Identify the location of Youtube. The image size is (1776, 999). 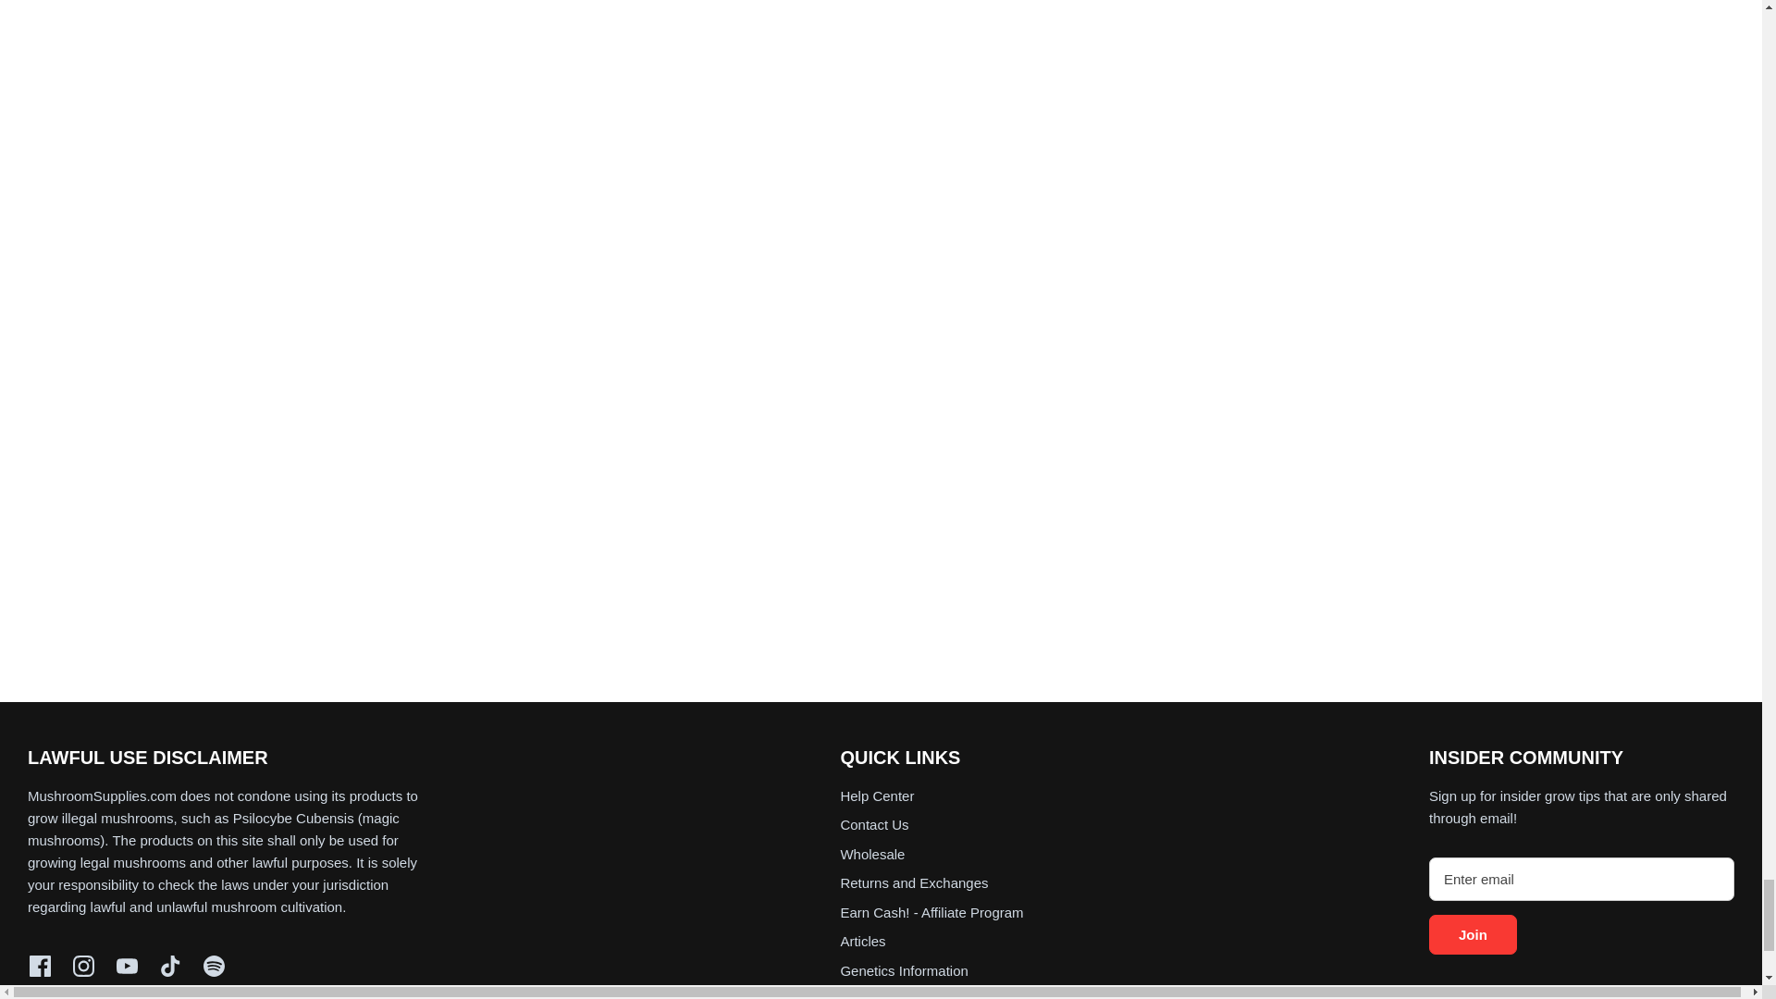
(128, 966).